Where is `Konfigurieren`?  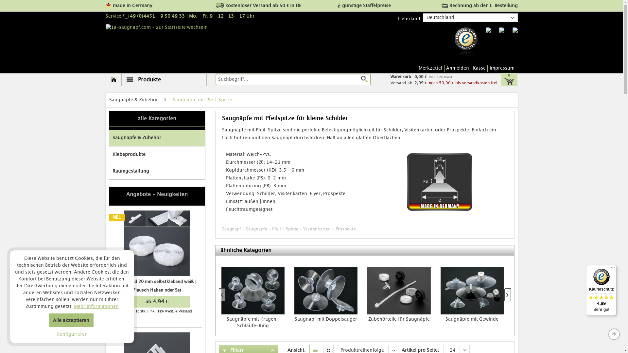
Konfigurieren is located at coordinates (72, 335).